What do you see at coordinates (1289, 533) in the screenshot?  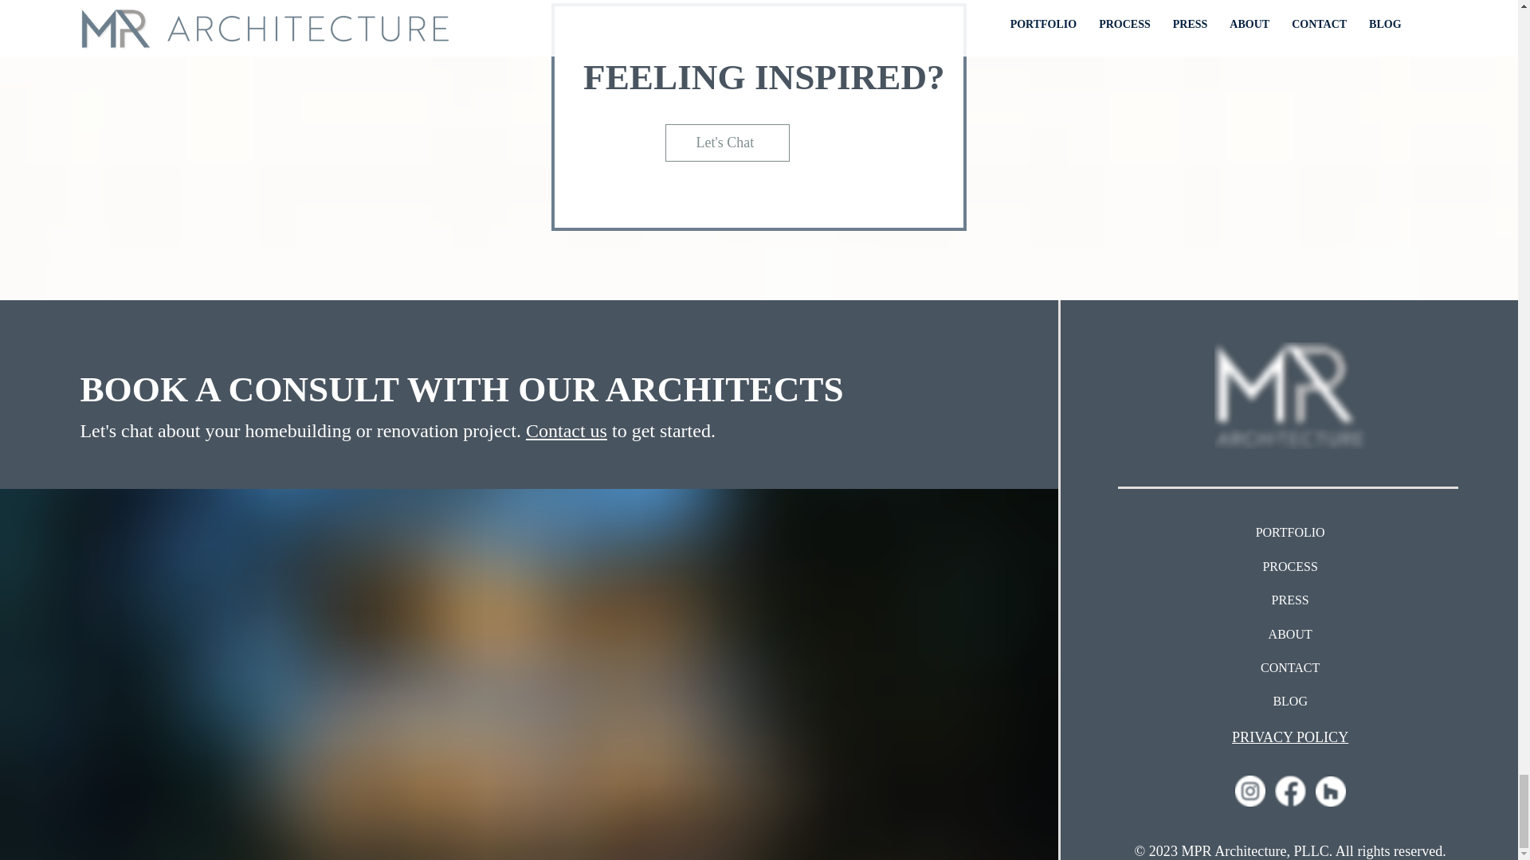 I see `PORTFOLIO` at bounding box center [1289, 533].